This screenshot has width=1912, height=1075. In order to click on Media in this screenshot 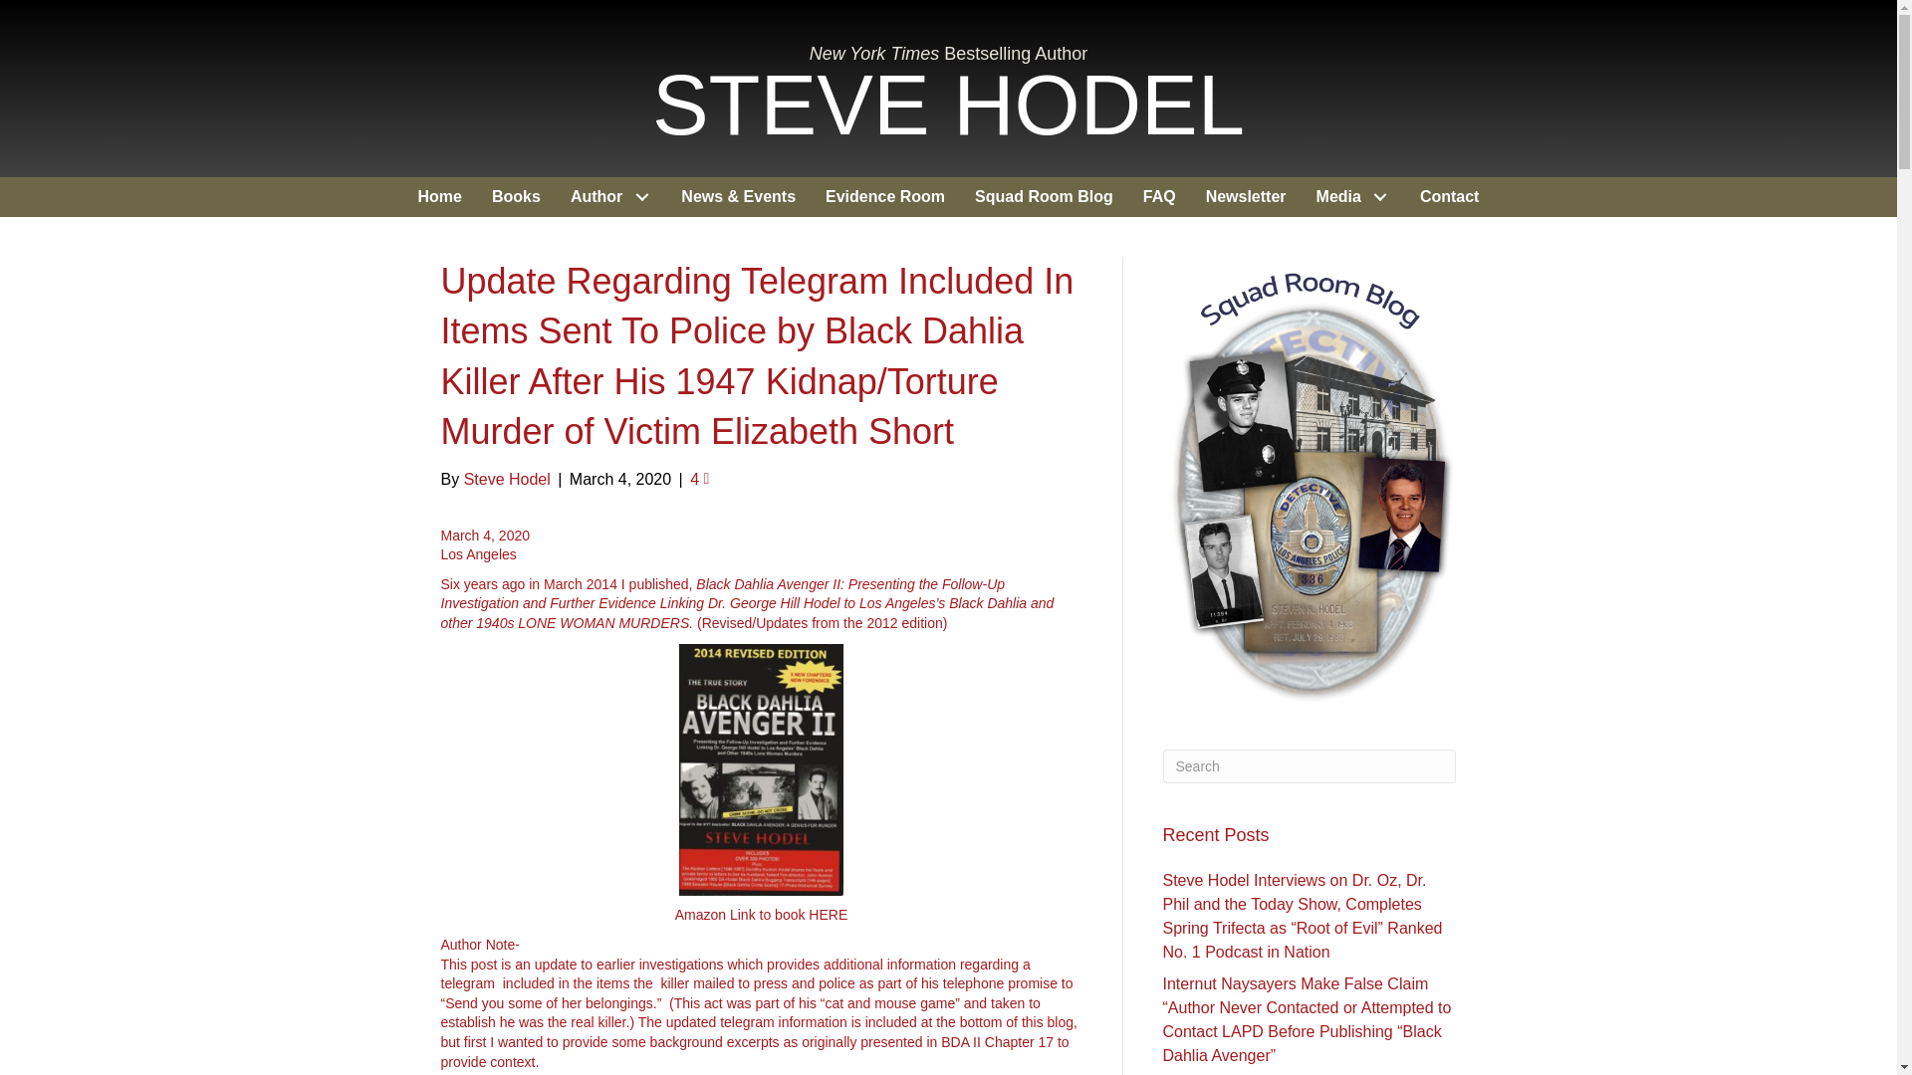, I will do `click(1353, 197)`.